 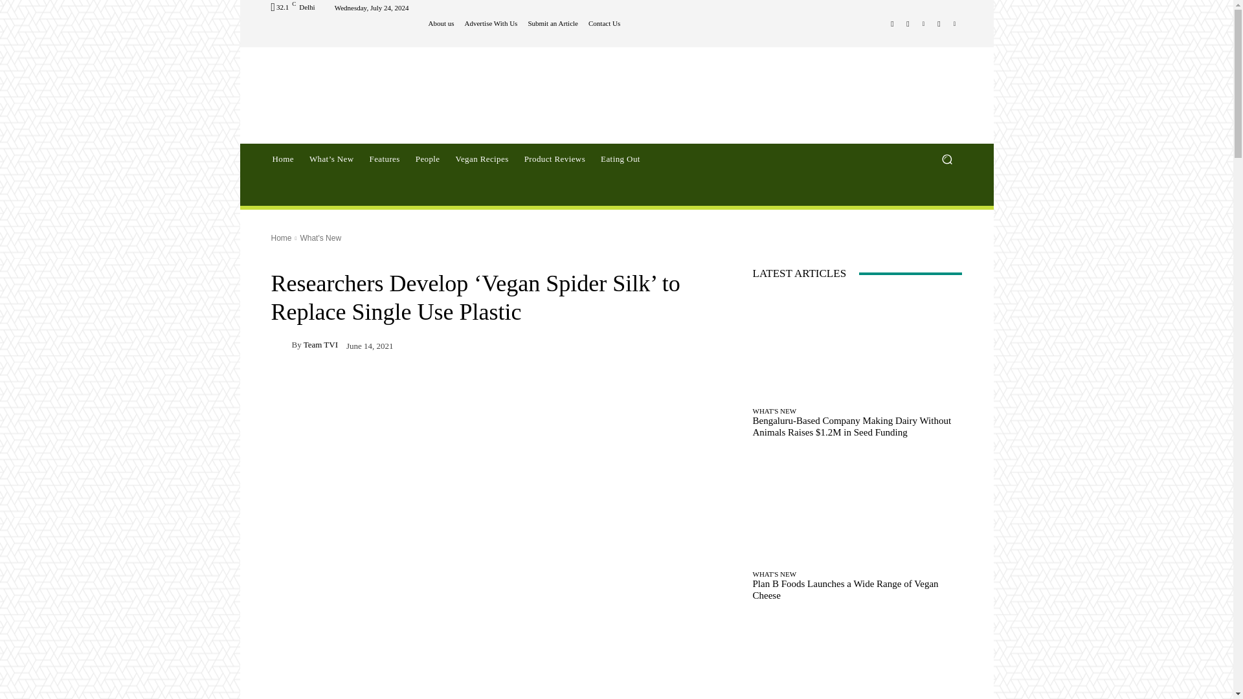 What do you see at coordinates (482, 159) in the screenshot?
I see `Vegan Recipes` at bounding box center [482, 159].